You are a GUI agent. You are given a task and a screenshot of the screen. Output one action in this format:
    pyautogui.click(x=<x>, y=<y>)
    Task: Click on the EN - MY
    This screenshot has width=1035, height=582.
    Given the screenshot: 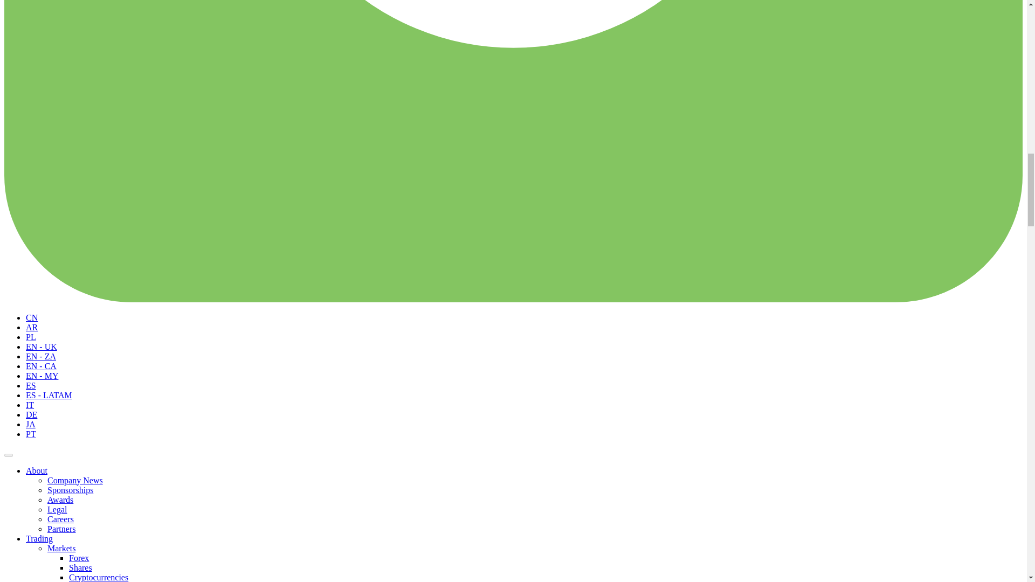 What is the action you would take?
    pyautogui.click(x=42, y=375)
    